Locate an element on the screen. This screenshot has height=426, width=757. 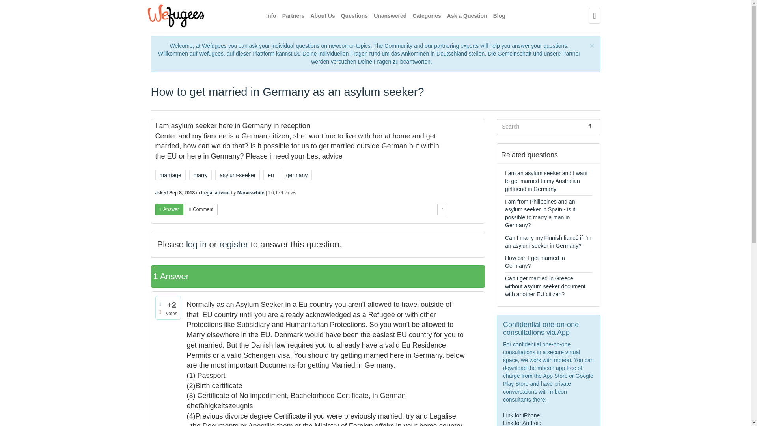
Ask a Question is located at coordinates (467, 16).